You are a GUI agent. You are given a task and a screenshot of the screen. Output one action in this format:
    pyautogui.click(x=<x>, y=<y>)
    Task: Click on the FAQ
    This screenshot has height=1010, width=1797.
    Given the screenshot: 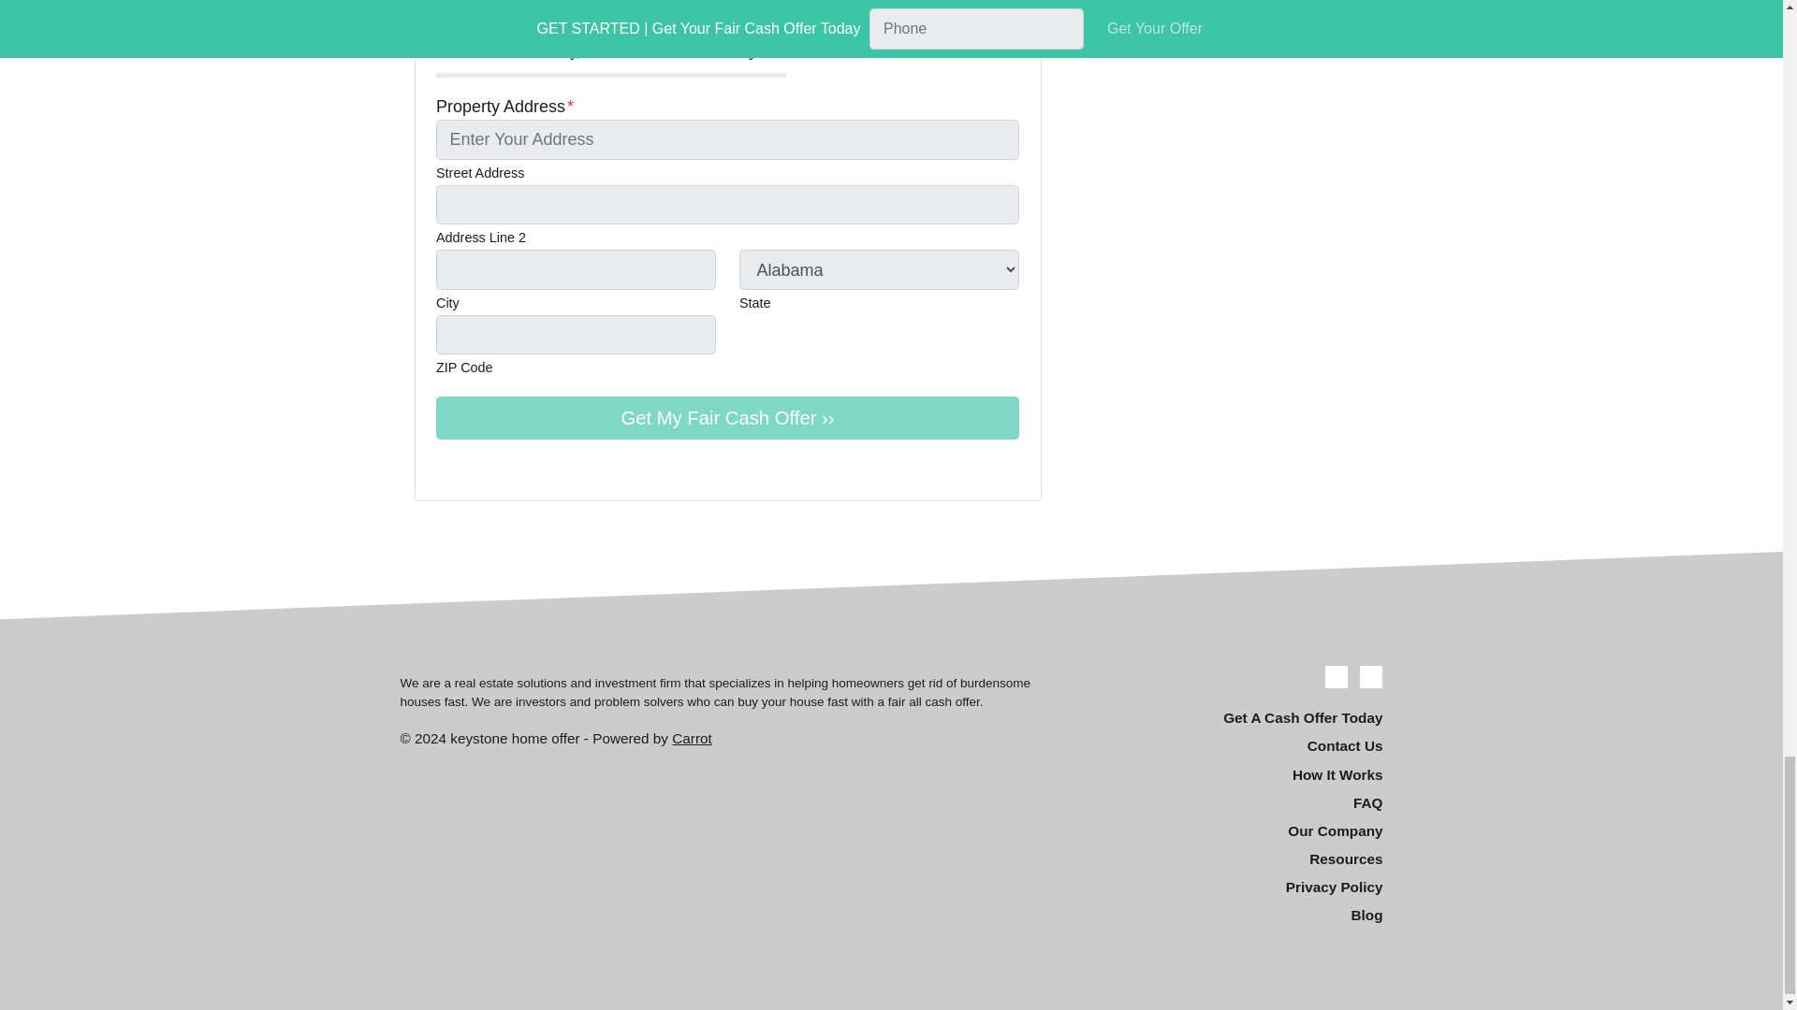 What is the action you would take?
    pyautogui.click(x=1229, y=802)
    